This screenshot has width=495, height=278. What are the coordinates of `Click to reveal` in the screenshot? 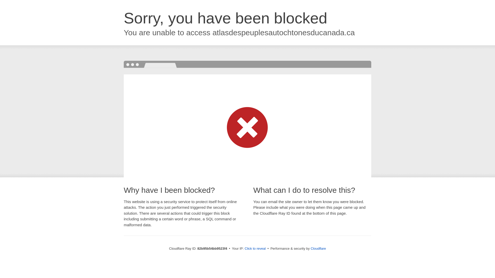 It's located at (255, 249).